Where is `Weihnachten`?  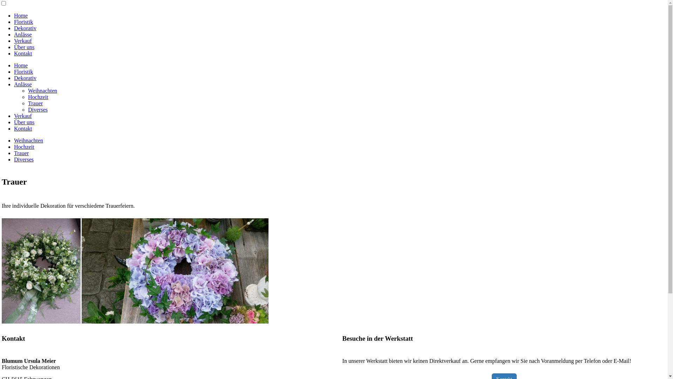
Weihnachten is located at coordinates (28, 140).